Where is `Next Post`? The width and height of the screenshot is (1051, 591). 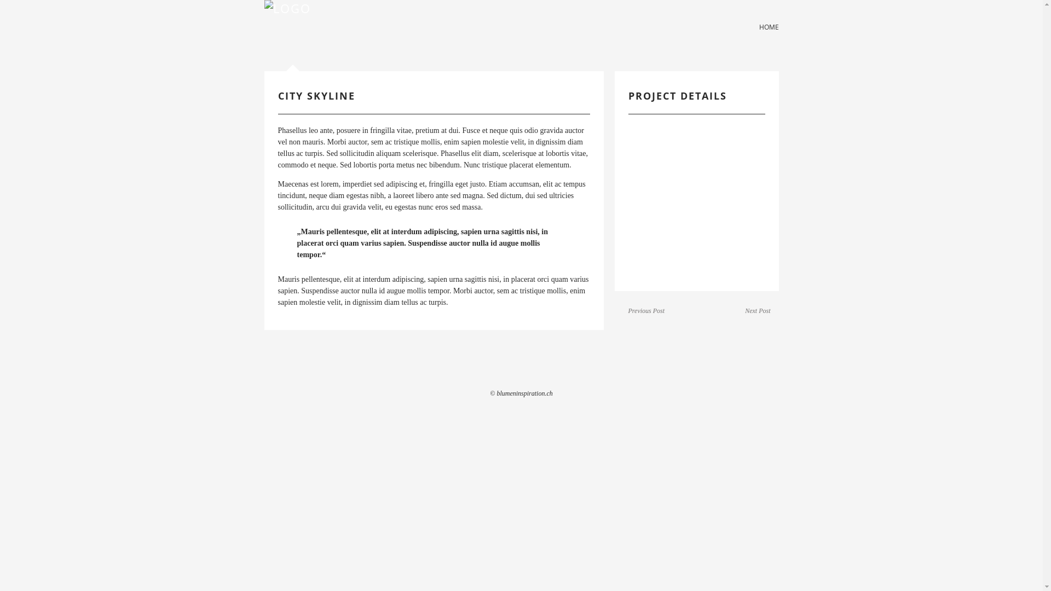
Next Post is located at coordinates (758, 311).